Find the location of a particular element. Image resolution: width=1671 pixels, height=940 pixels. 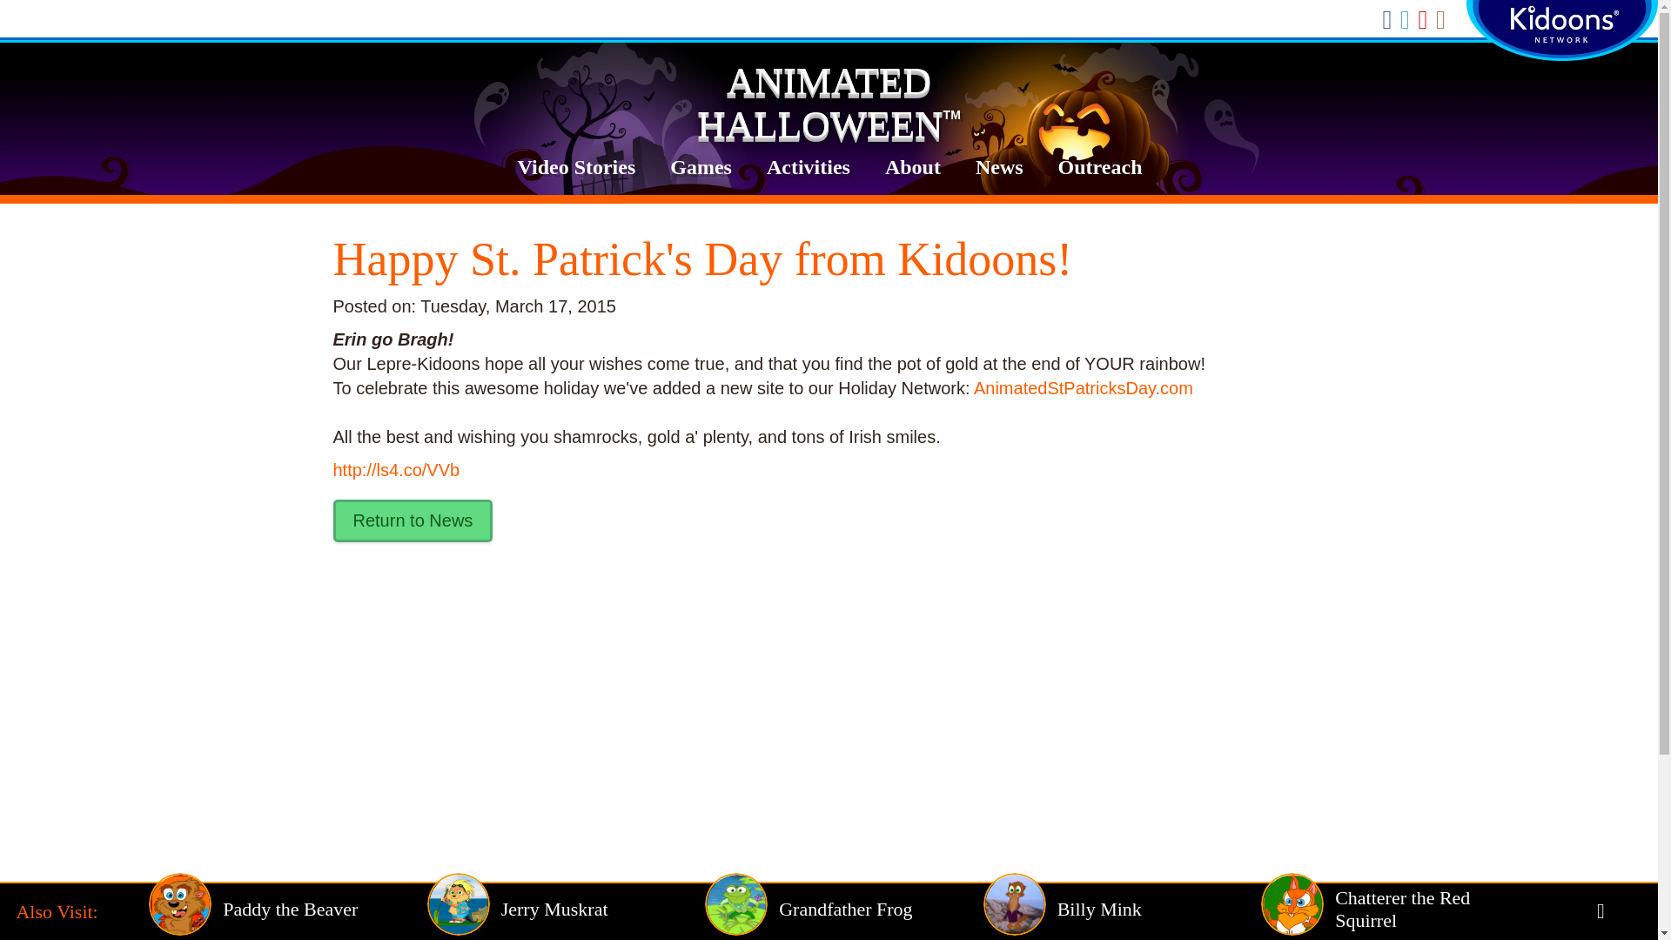

Grandfather Frog is located at coordinates (843, 909).